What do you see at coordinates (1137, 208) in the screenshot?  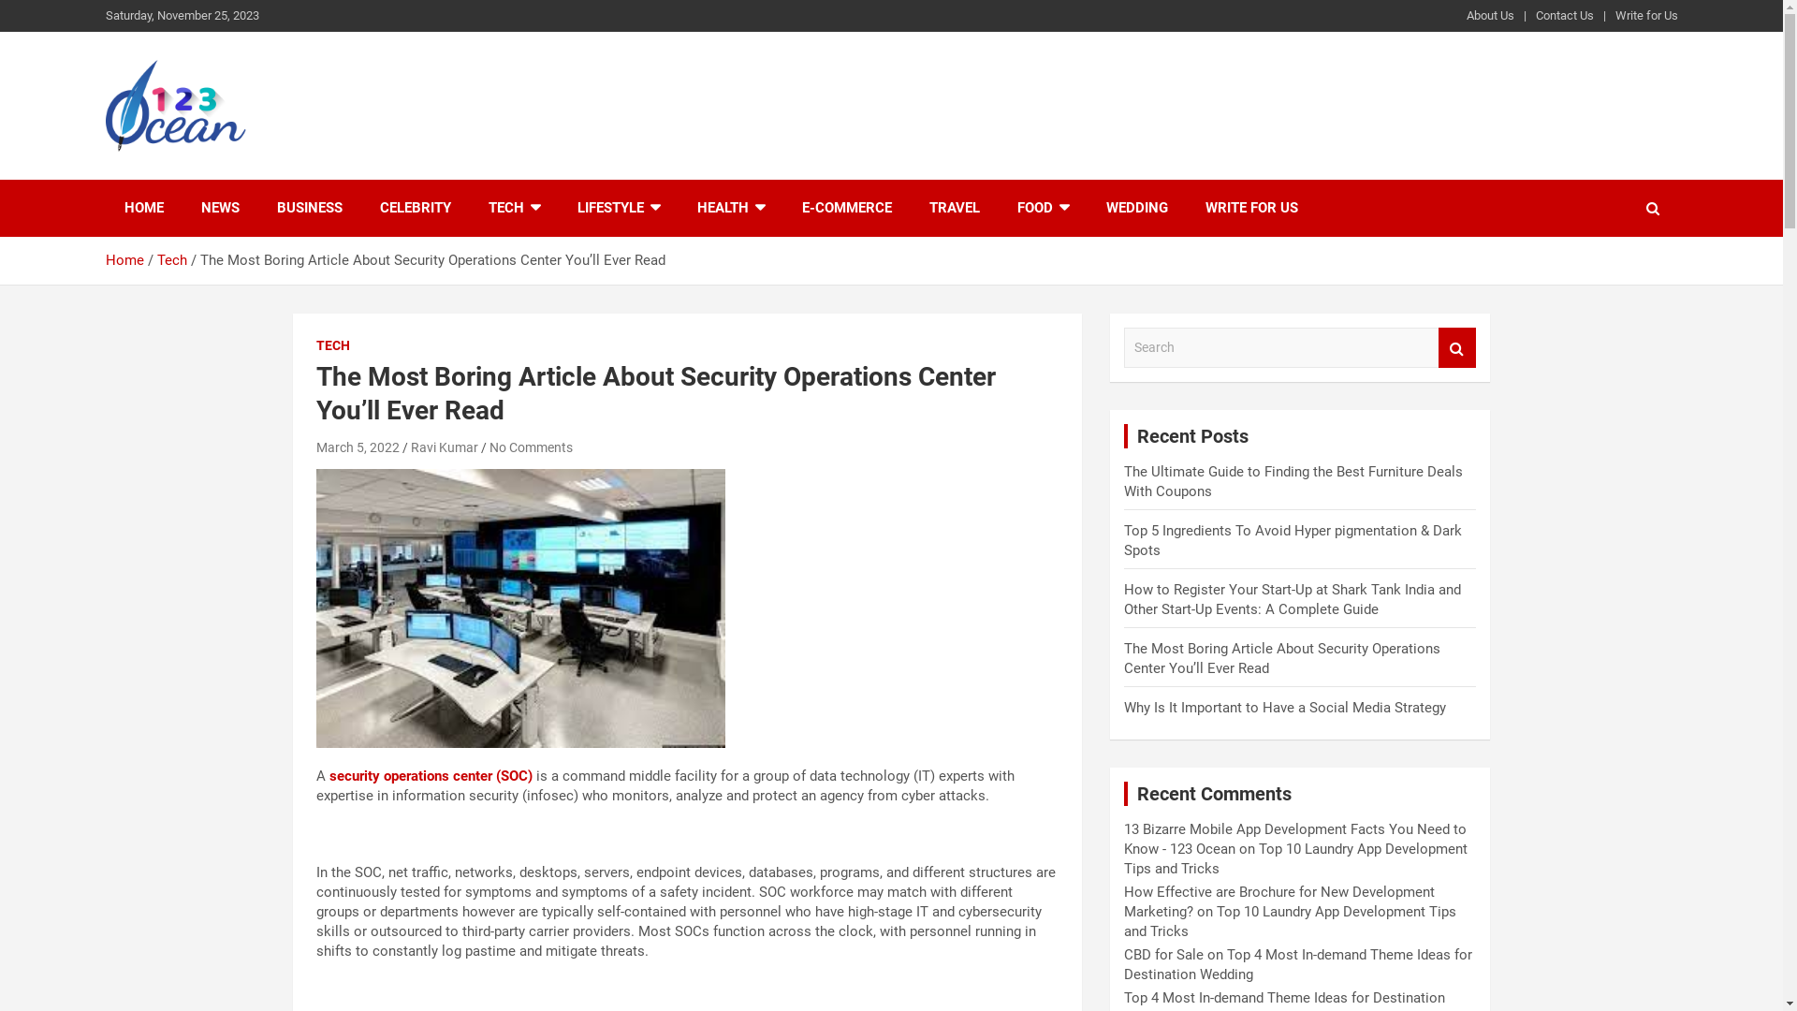 I see `WEDDING` at bounding box center [1137, 208].